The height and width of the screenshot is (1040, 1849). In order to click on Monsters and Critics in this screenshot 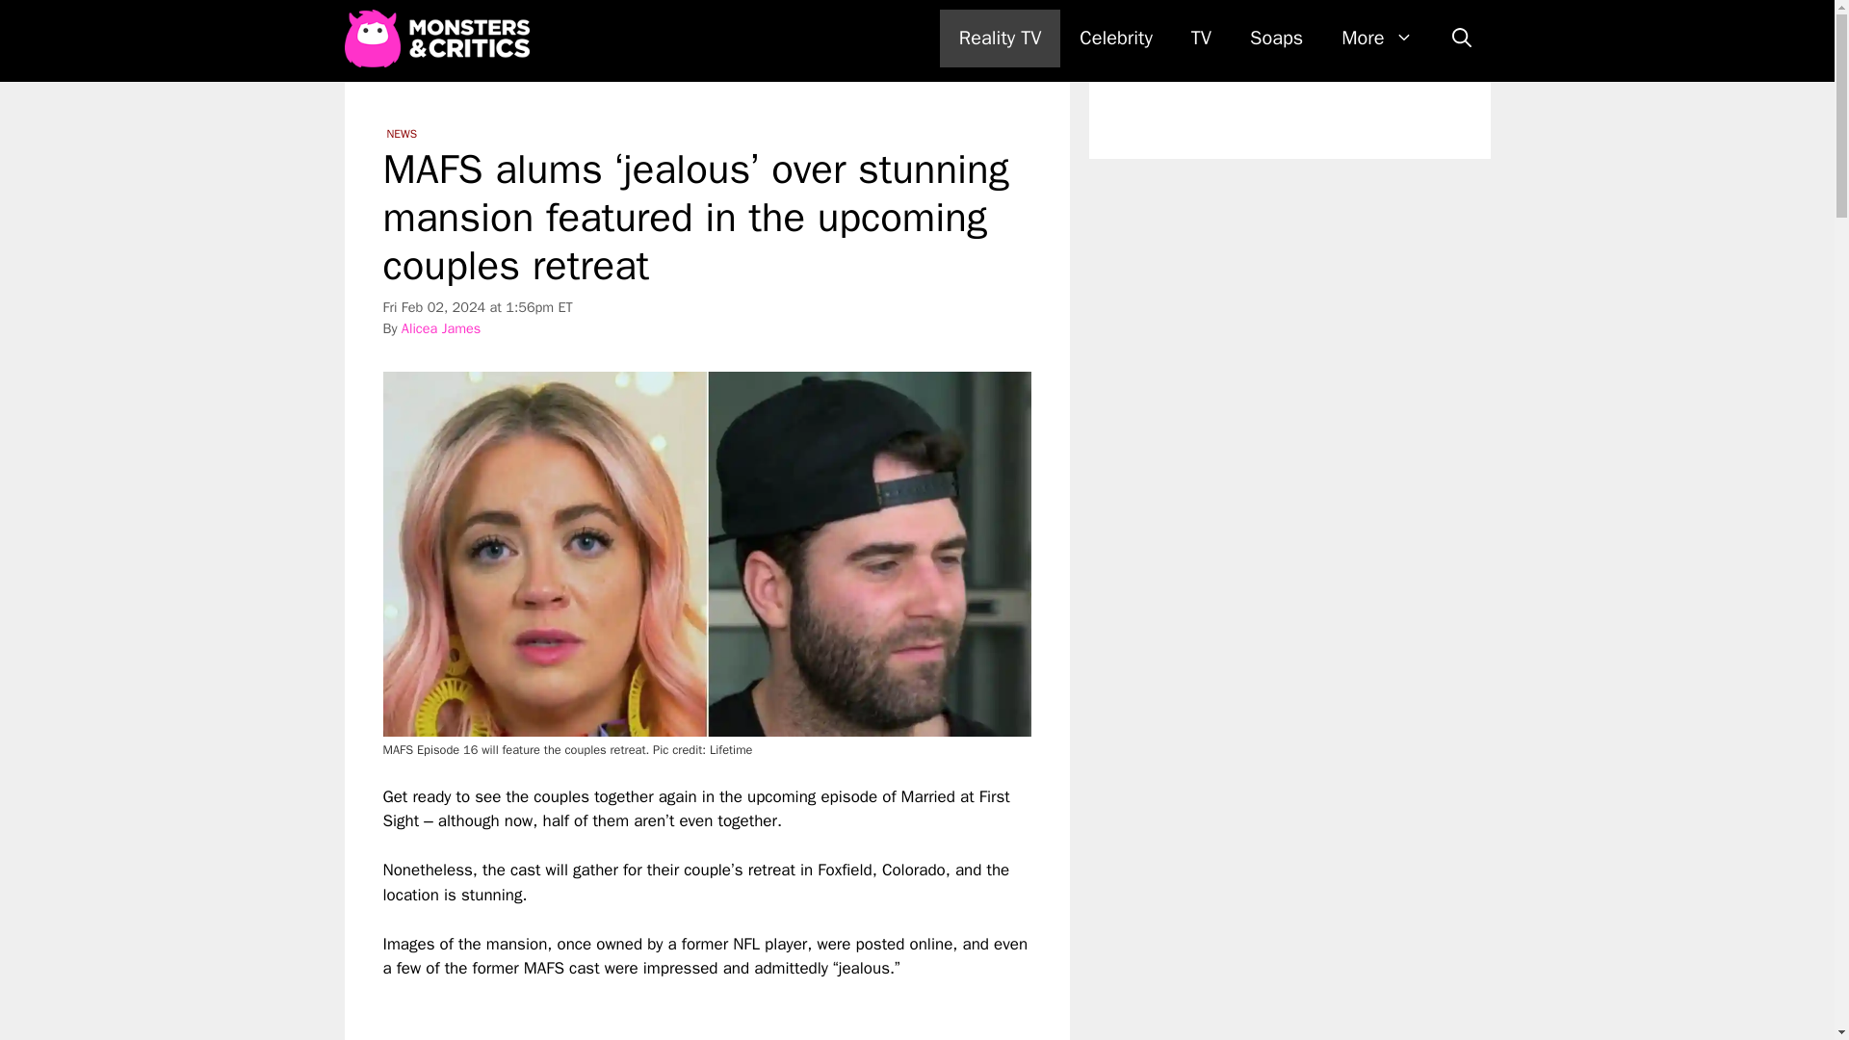, I will do `click(436, 39)`.